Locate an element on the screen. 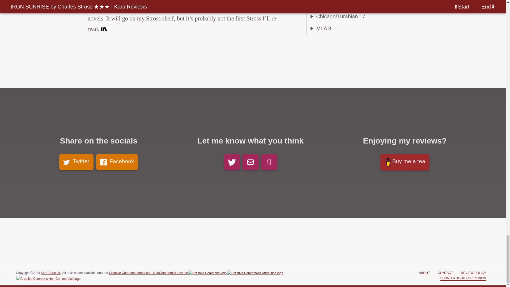  REVIEW POLICY is located at coordinates (473, 273).